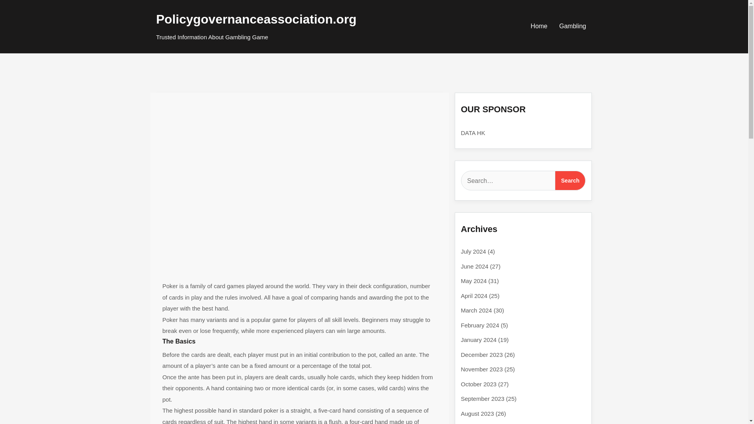 The image size is (754, 424). What do you see at coordinates (477, 413) in the screenshot?
I see `August 2023` at bounding box center [477, 413].